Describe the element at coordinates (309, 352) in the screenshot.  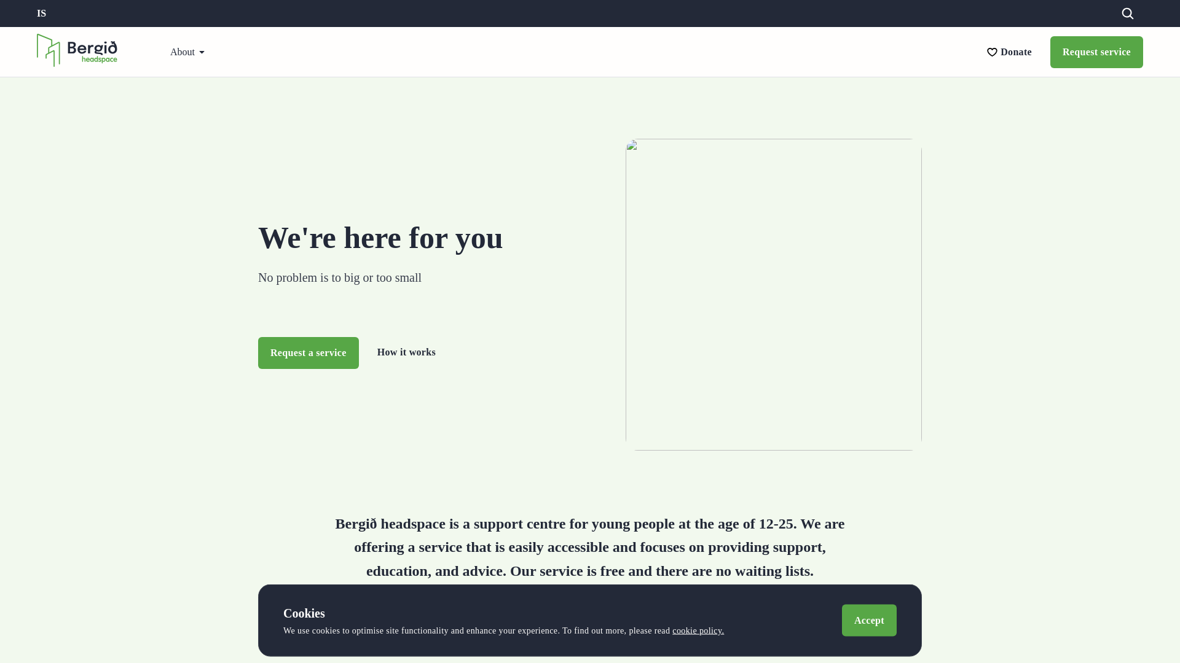
I see `Request a service` at that location.